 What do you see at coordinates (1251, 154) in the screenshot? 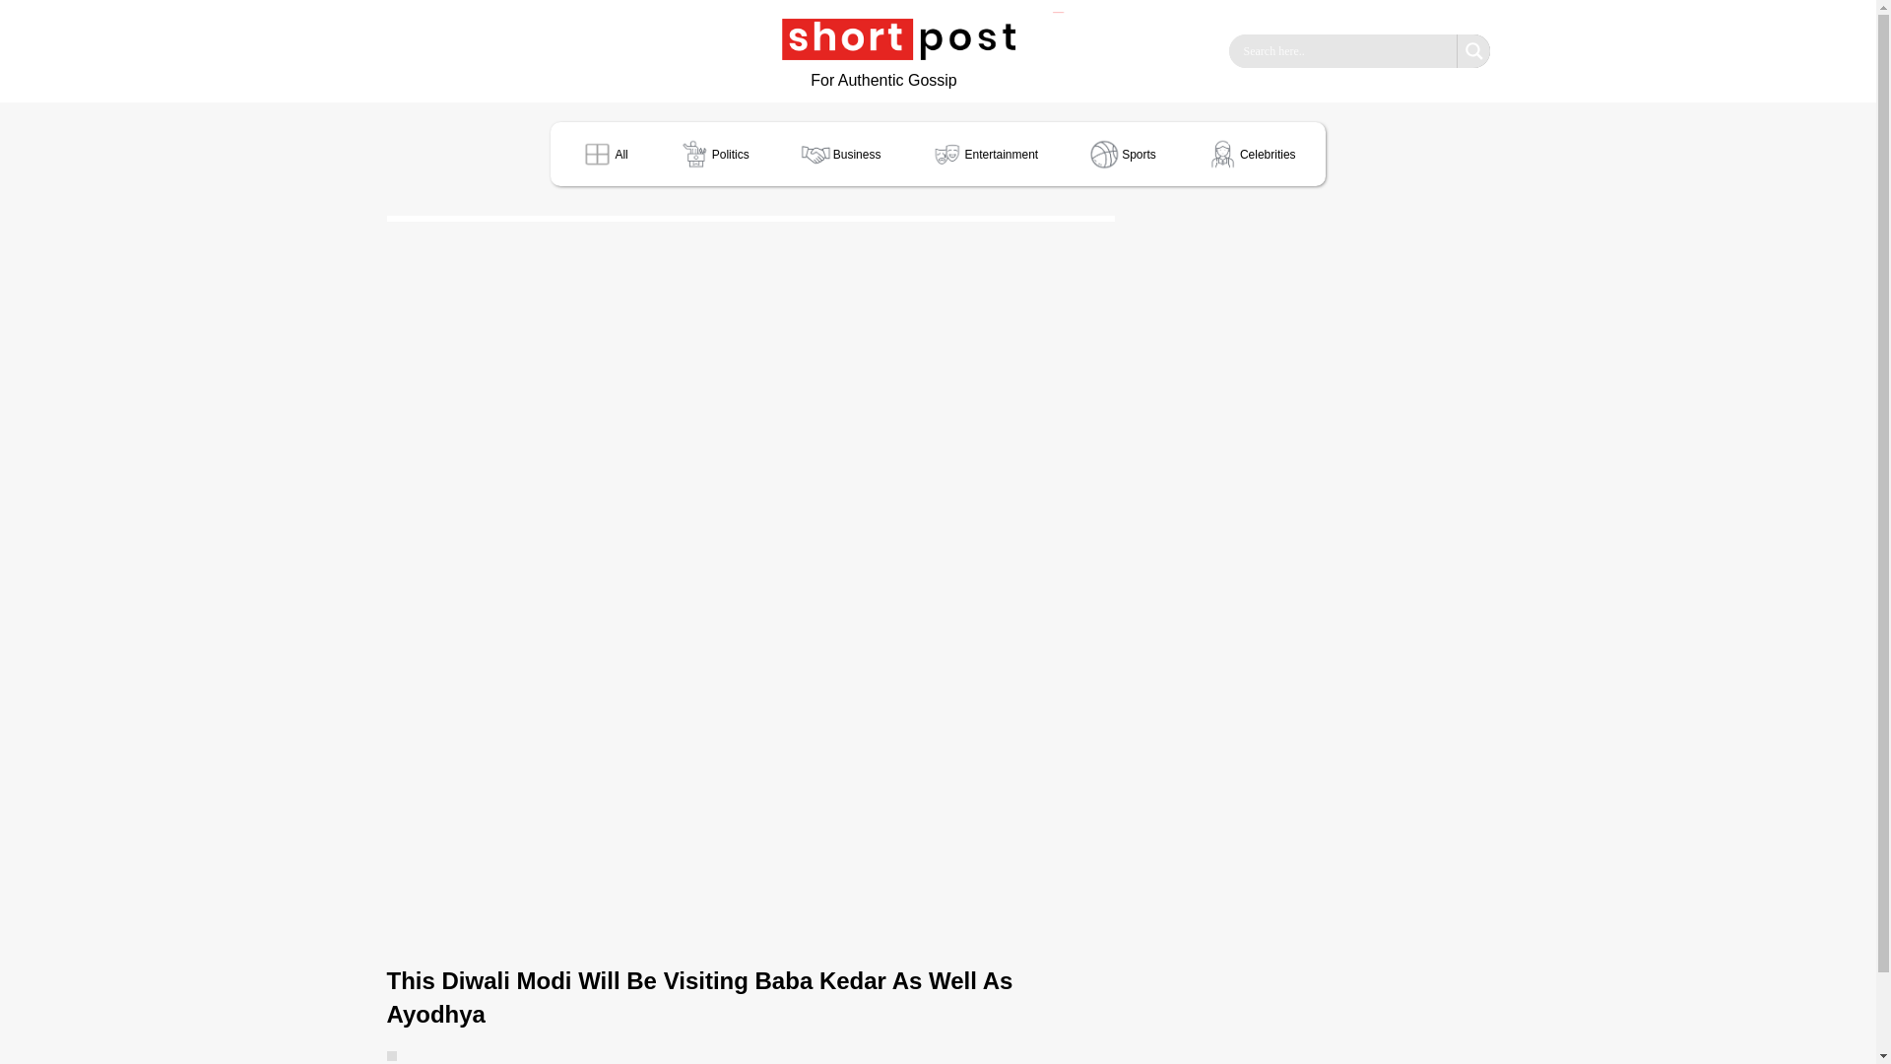
I see `Celebrities` at bounding box center [1251, 154].